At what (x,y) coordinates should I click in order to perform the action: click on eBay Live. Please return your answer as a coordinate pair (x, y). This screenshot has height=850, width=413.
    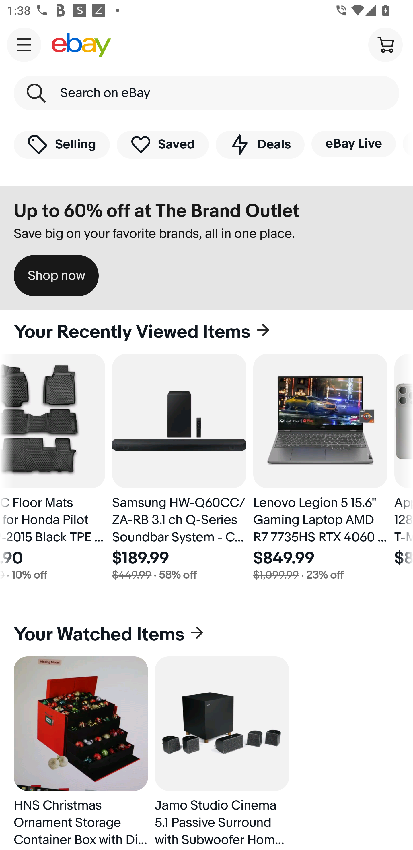
    Looking at the image, I should click on (353, 144).